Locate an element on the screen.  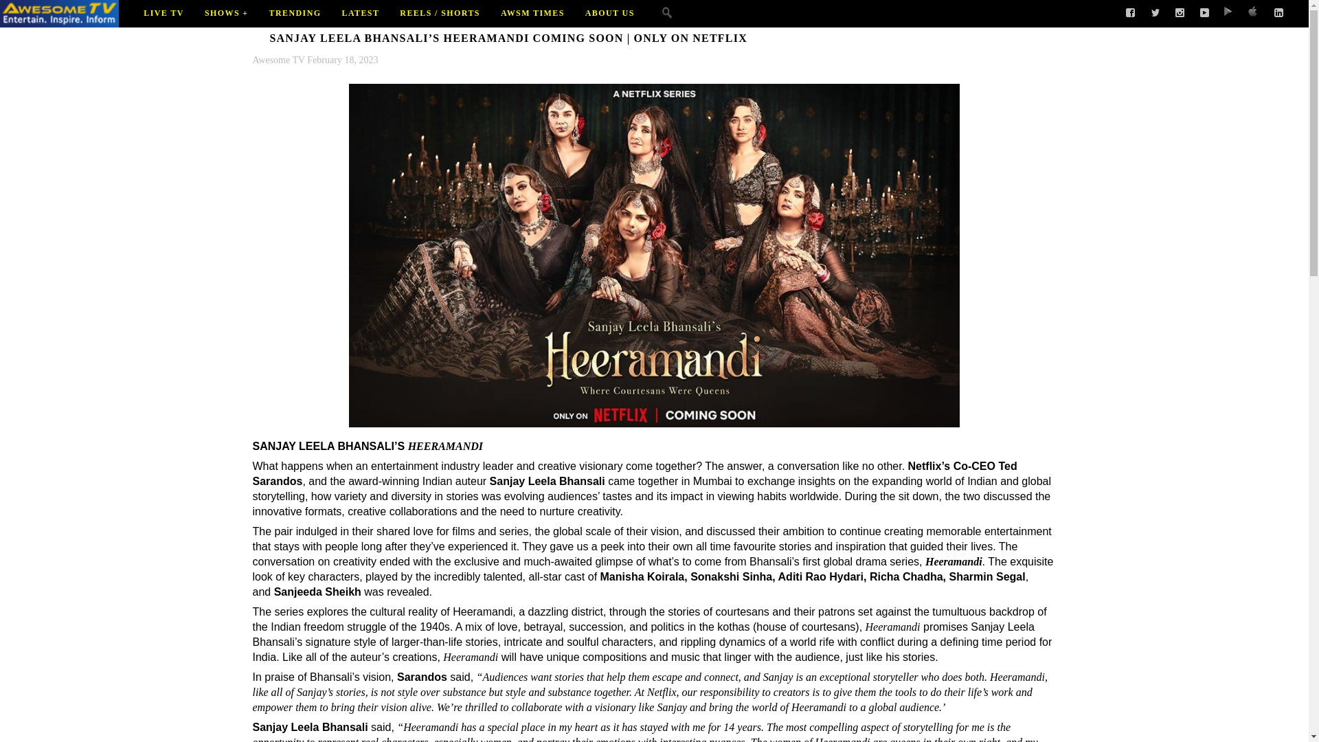
Playstore is located at coordinates (1230, 12).